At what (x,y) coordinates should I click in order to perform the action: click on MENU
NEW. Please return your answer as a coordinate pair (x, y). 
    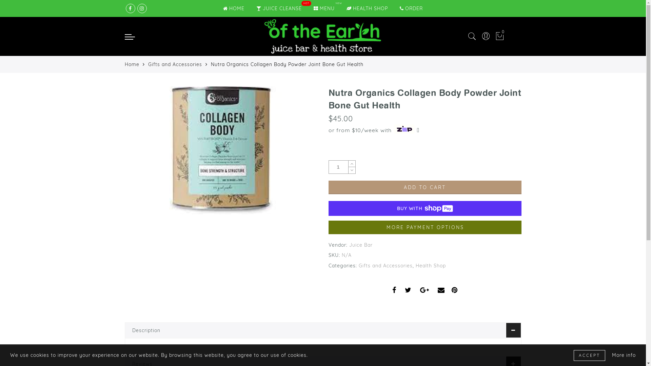
    Looking at the image, I should click on (324, 8).